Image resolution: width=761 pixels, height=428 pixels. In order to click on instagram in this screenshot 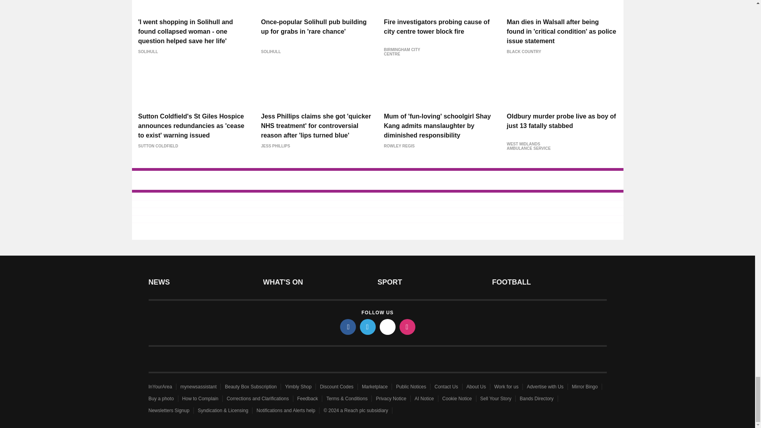, I will do `click(407, 326)`.